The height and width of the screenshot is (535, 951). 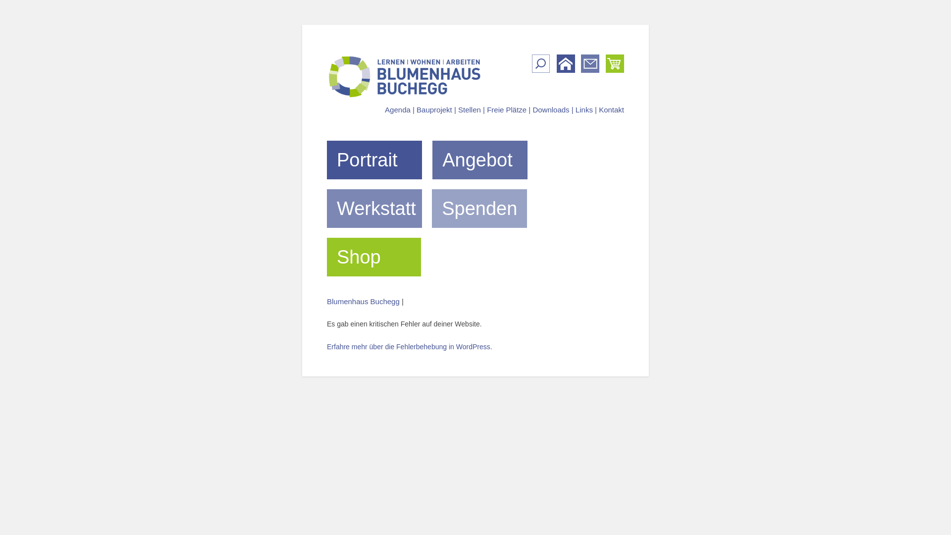 What do you see at coordinates (374, 285) in the screenshot?
I see `Unsere Ateliers` at bounding box center [374, 285].